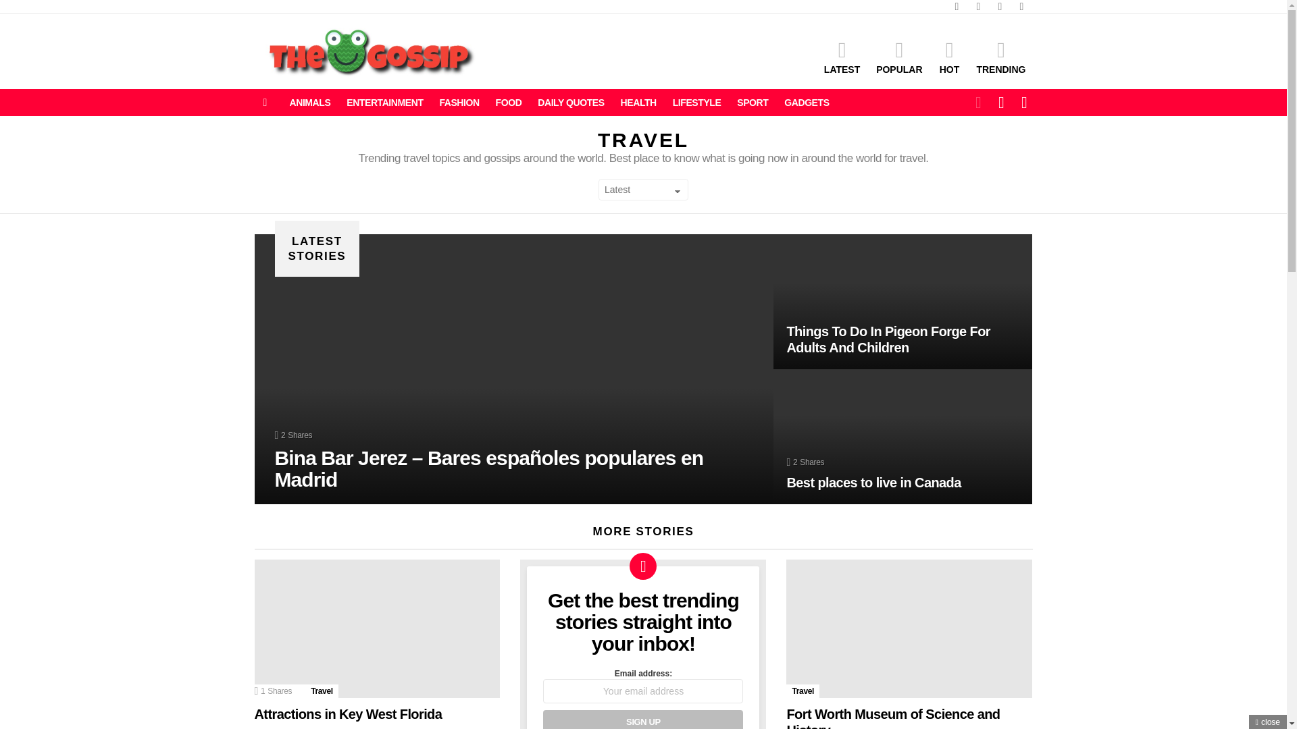  Describe the element at coordinates (999, 7) in the screenshot. I see `instagram` at that location.